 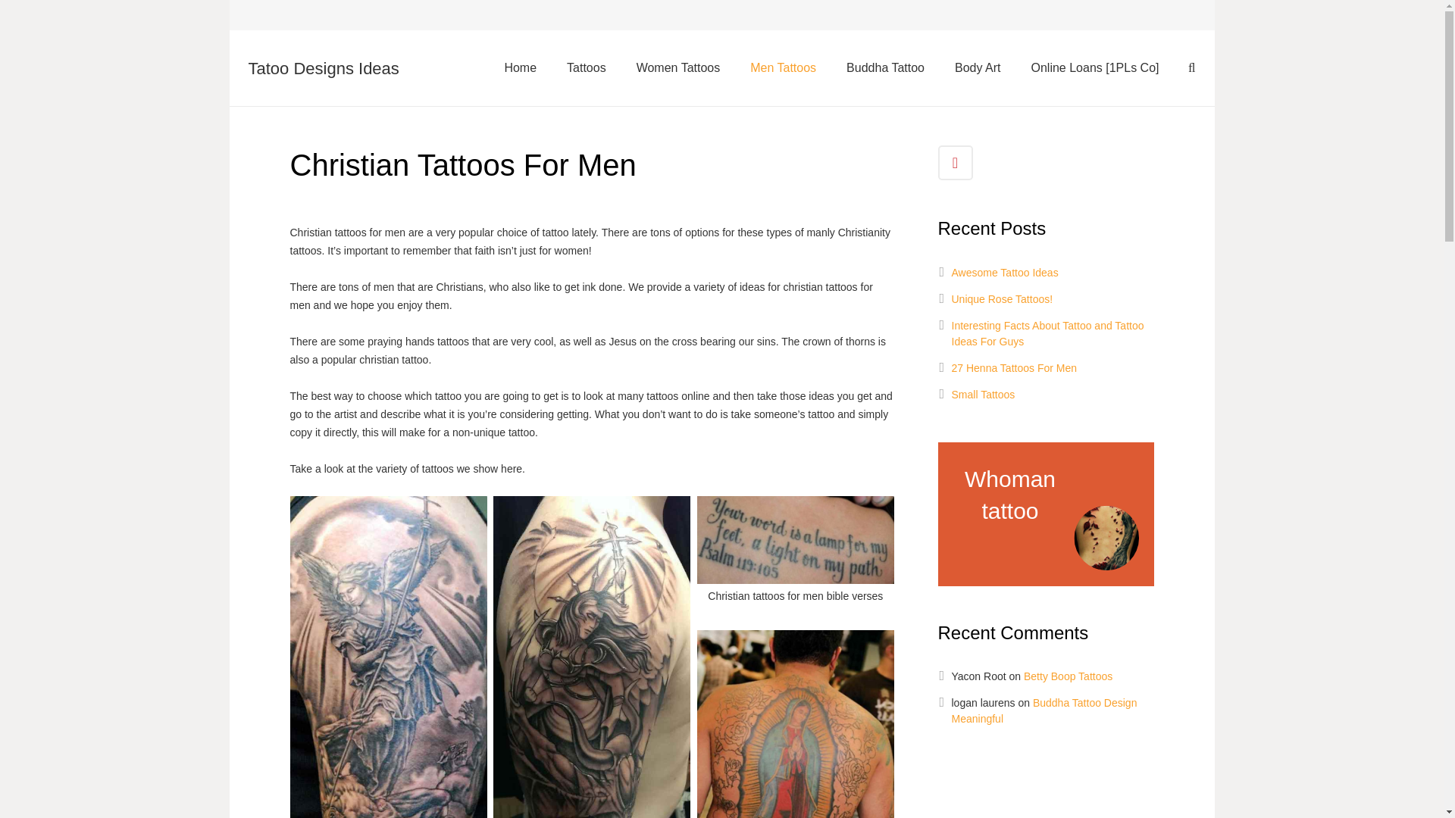 I want to click on Buddha Tattoo, so click(x=885, y=67).